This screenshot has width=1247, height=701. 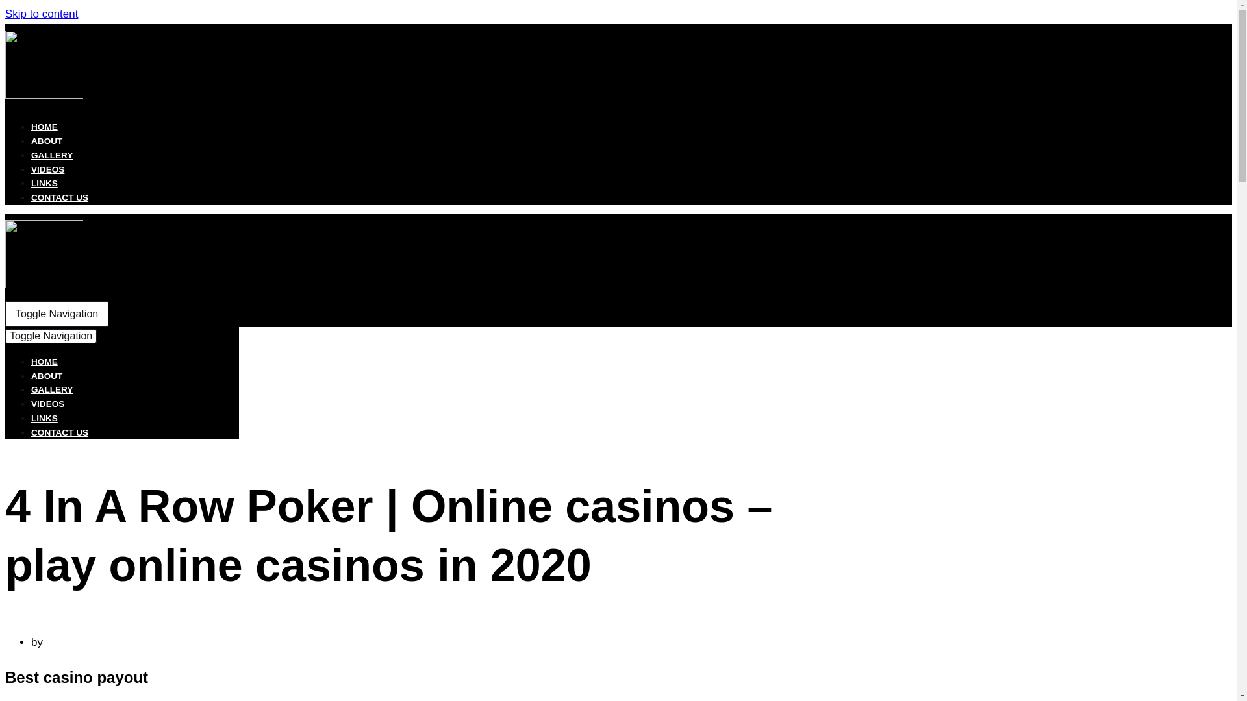 I want to click on LINKS, so click(x=44, y=183).